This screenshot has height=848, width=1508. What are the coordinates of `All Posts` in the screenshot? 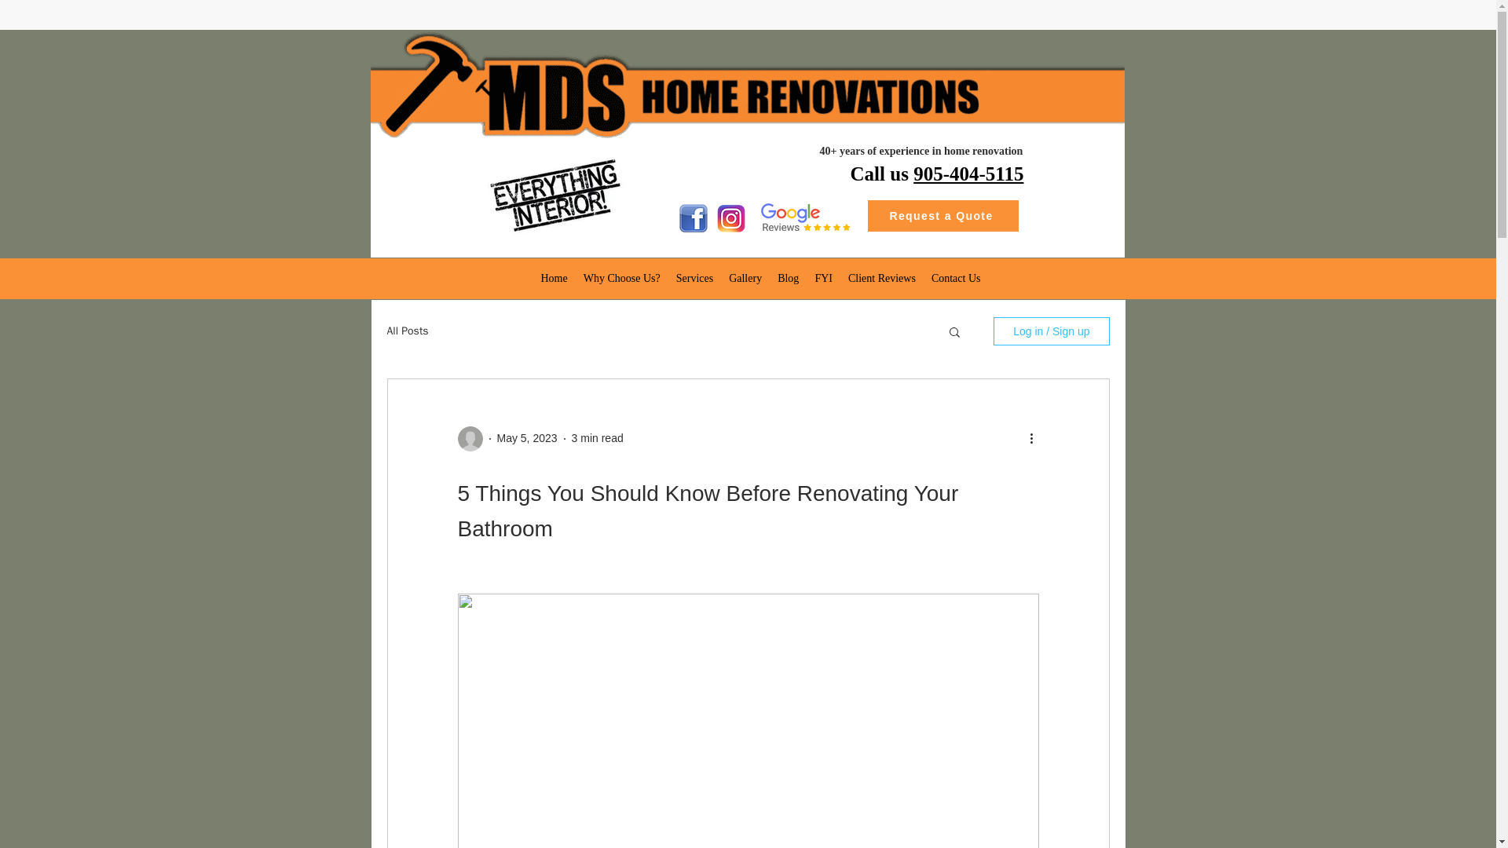 It's located at (407, 331).